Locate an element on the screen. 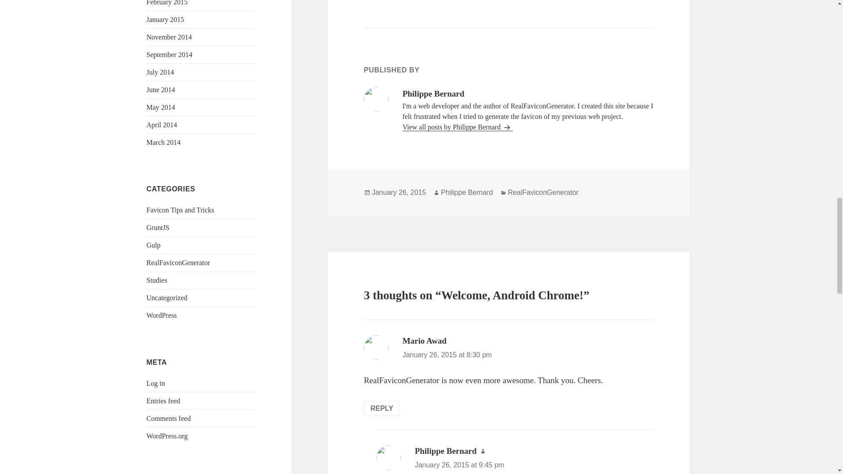 The image size is (843, 474). January 2015 is located at coordinates (166, 19).